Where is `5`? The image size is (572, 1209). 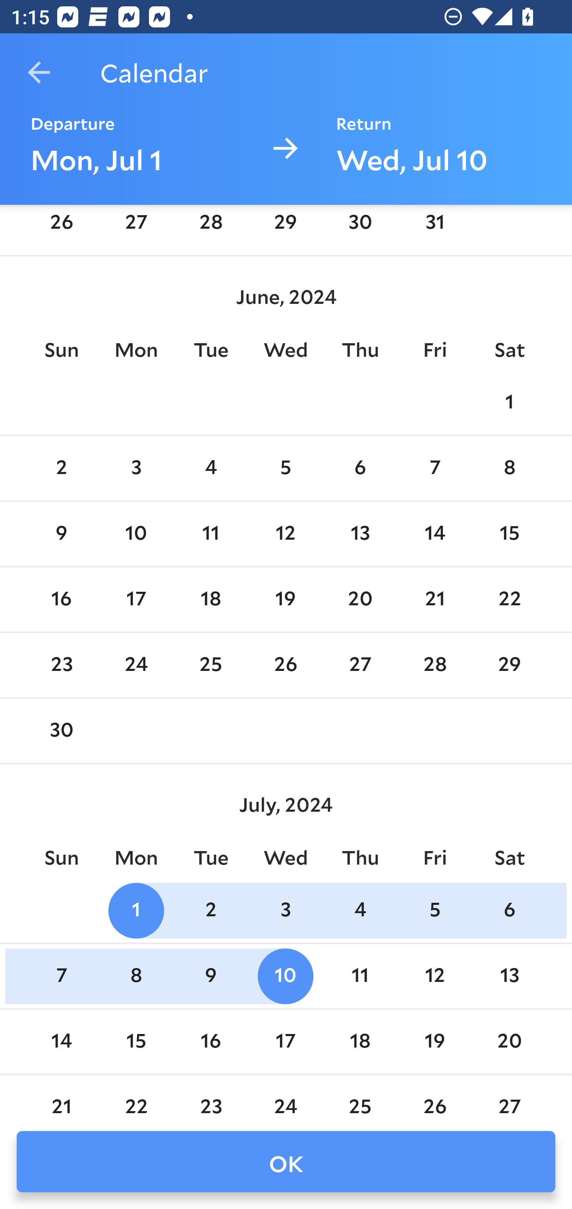
5 is located at coordinates (286, 468).